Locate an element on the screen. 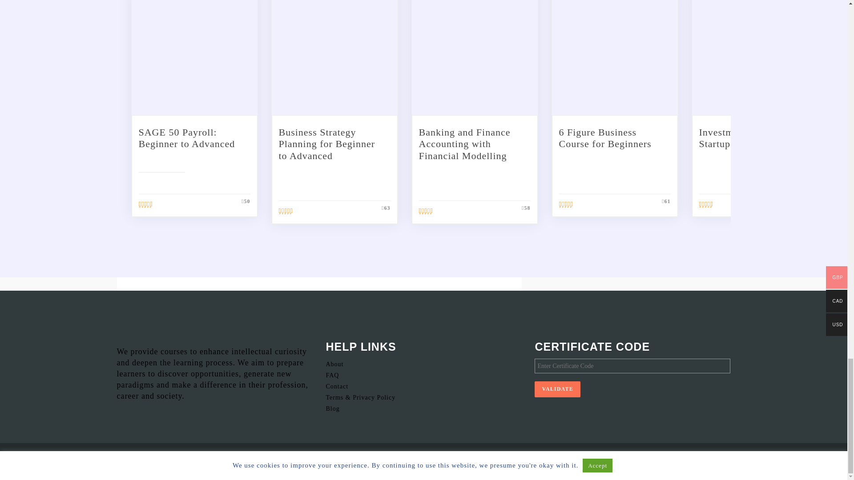  Investment Banking for Startups is located at coordinates (750, 138).